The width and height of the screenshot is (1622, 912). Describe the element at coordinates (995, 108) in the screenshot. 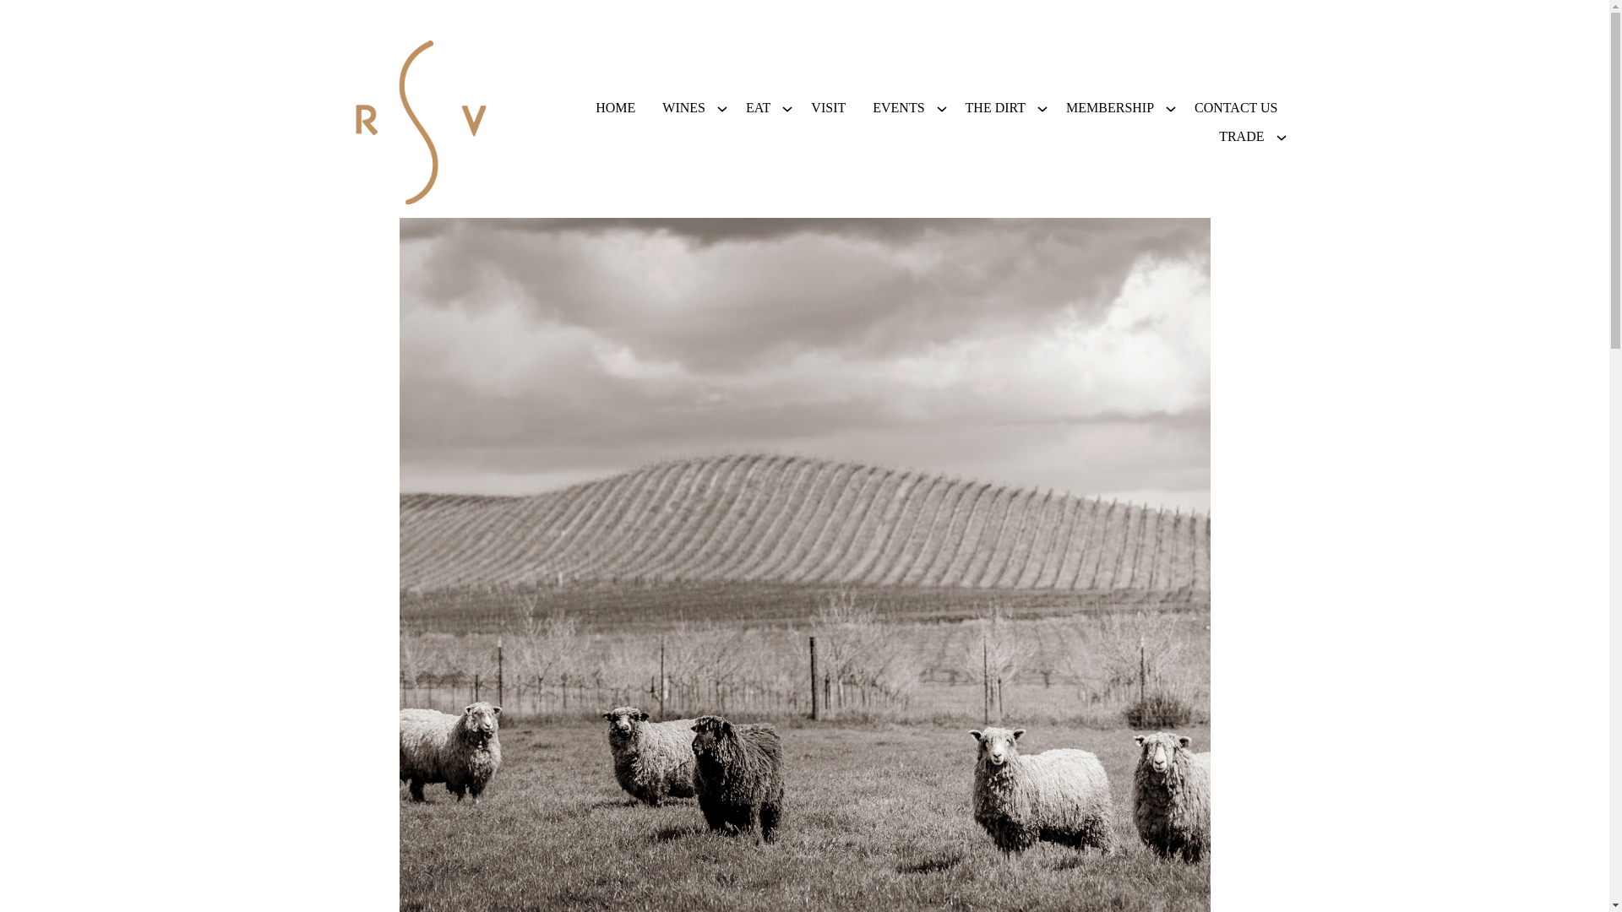

I see `THE DIRT` at that location.